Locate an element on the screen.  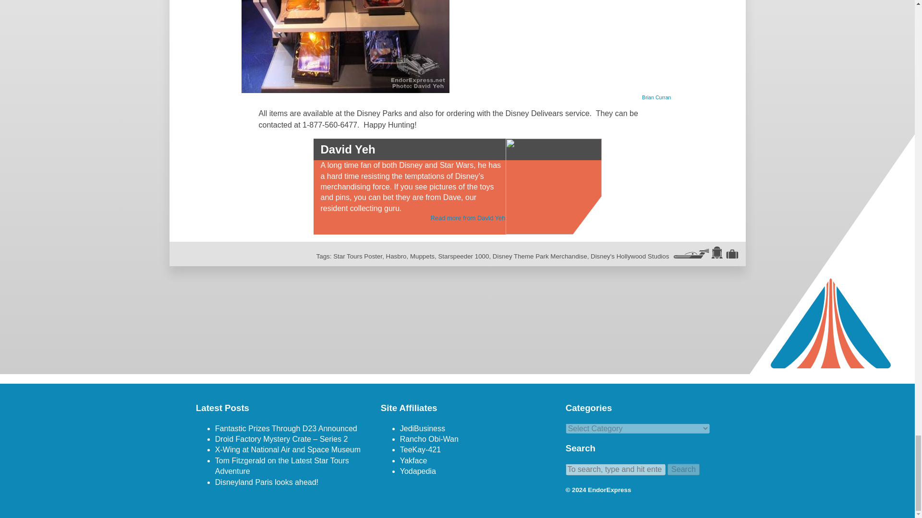
JediBusiness is located at coordinates (423, 428).